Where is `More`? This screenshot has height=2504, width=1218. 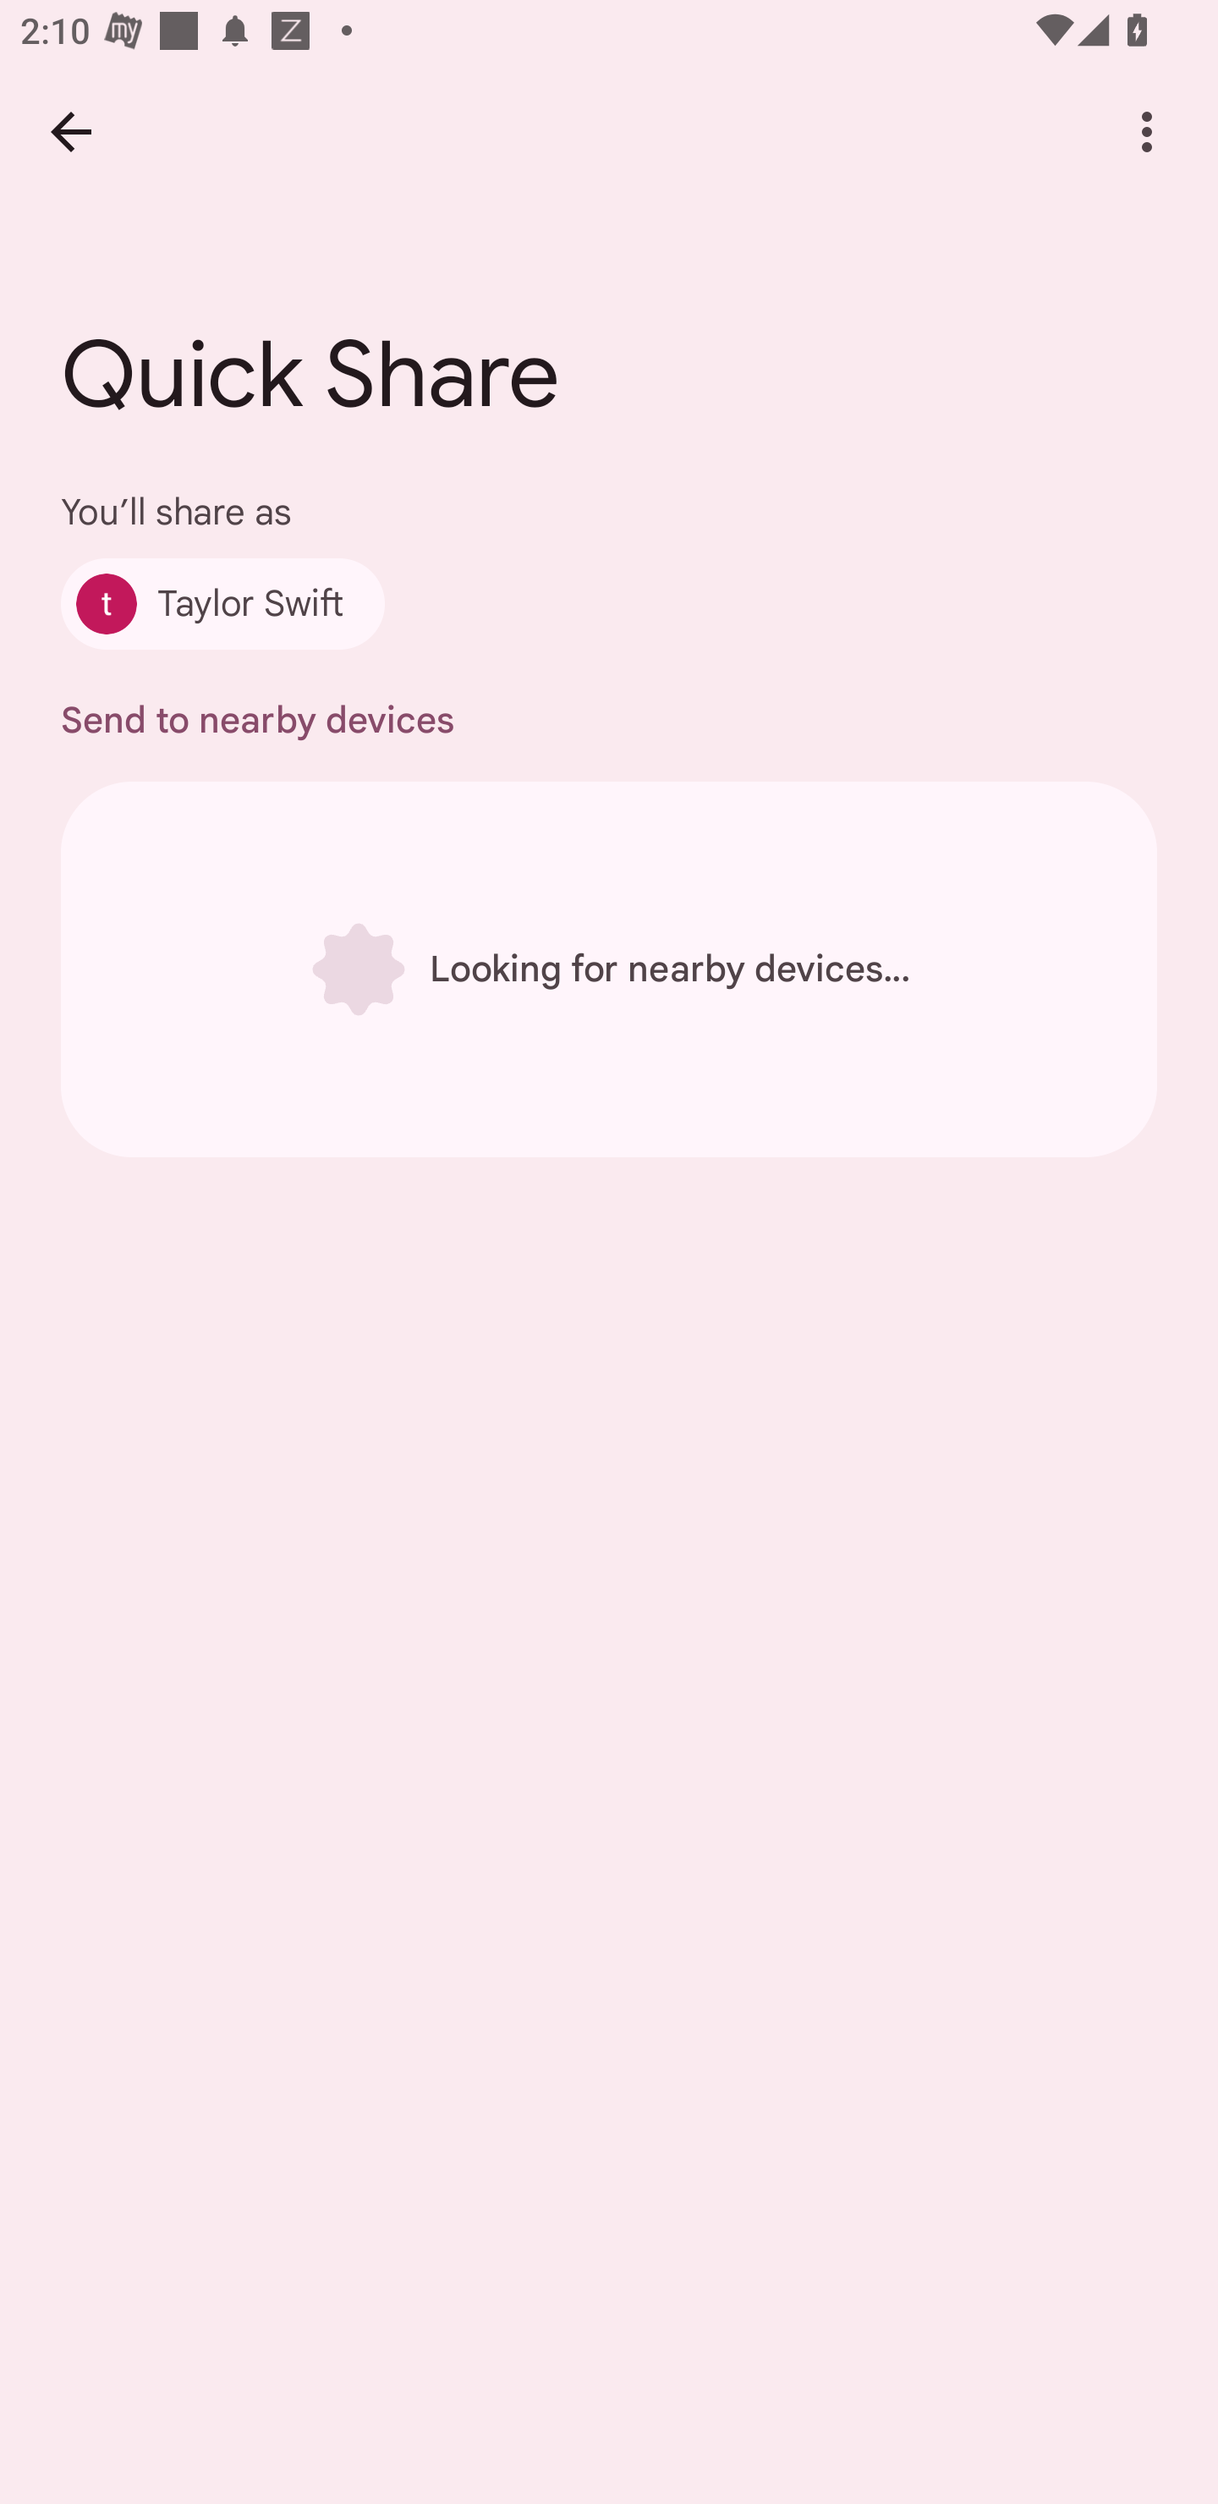
More is located at coordinates (1147, 130).